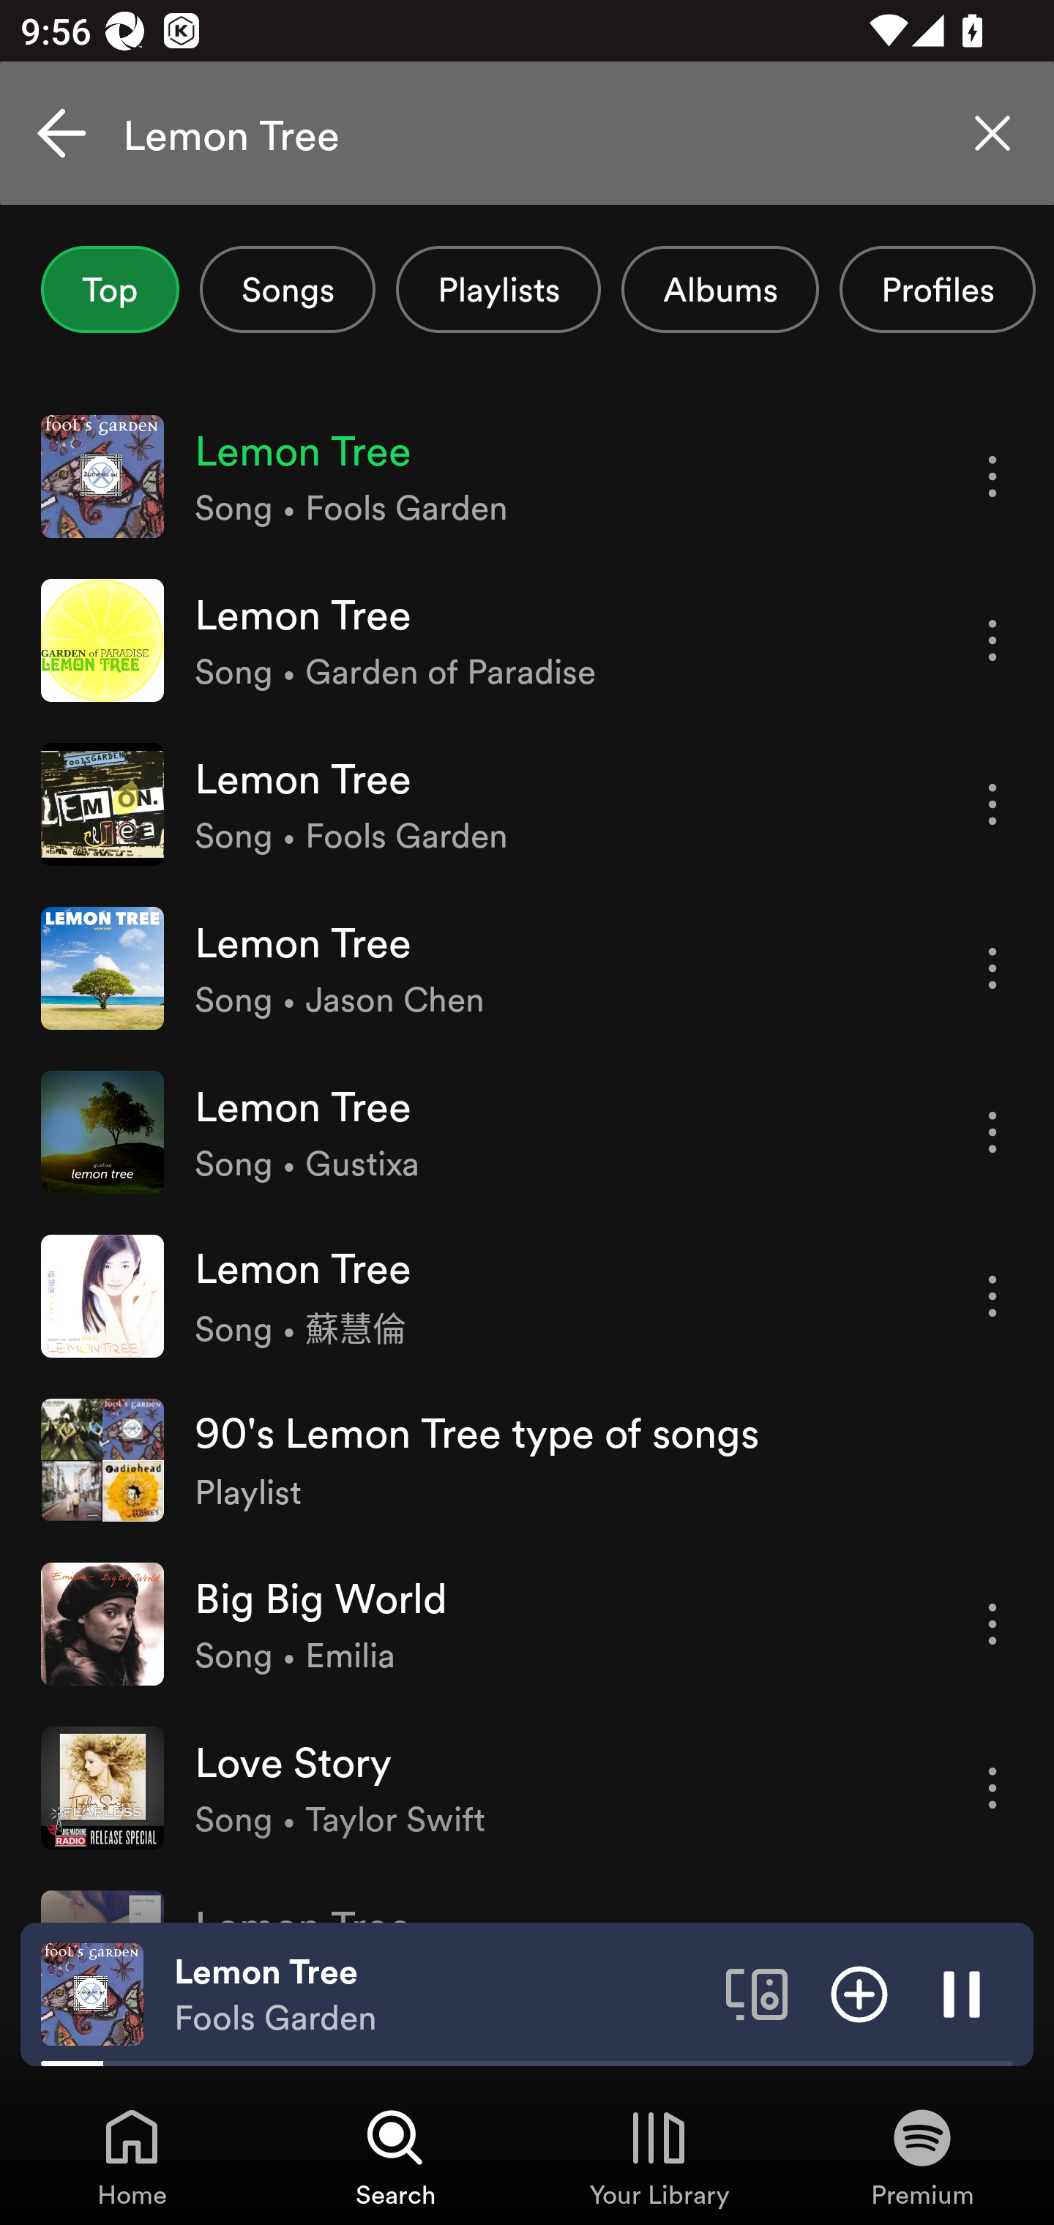  I want to click on Premium, Tab 4 of 4 Premium Premium, so click(922, 2156).